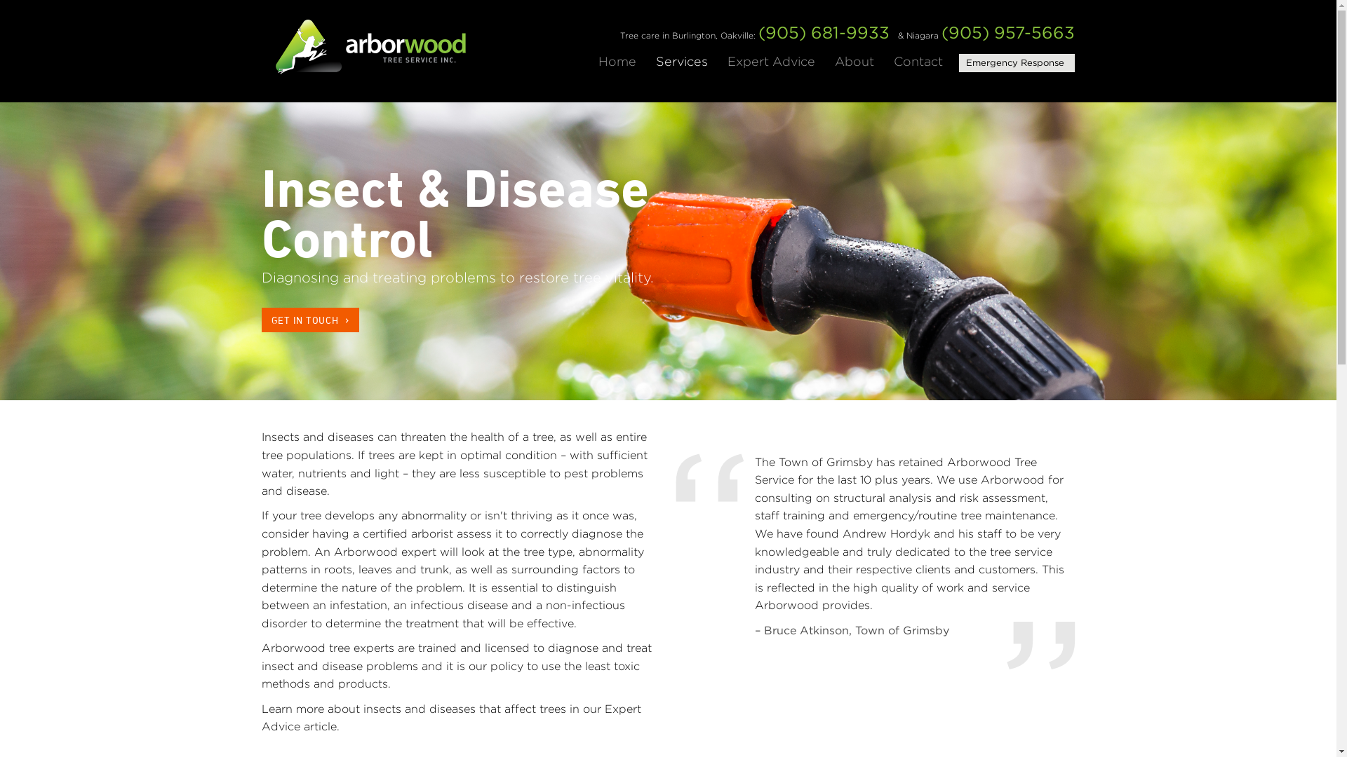  What do you see at coordinates (772, 62) in the screenshot?
I see `Expert Advice` at bounding box center [772, 62].